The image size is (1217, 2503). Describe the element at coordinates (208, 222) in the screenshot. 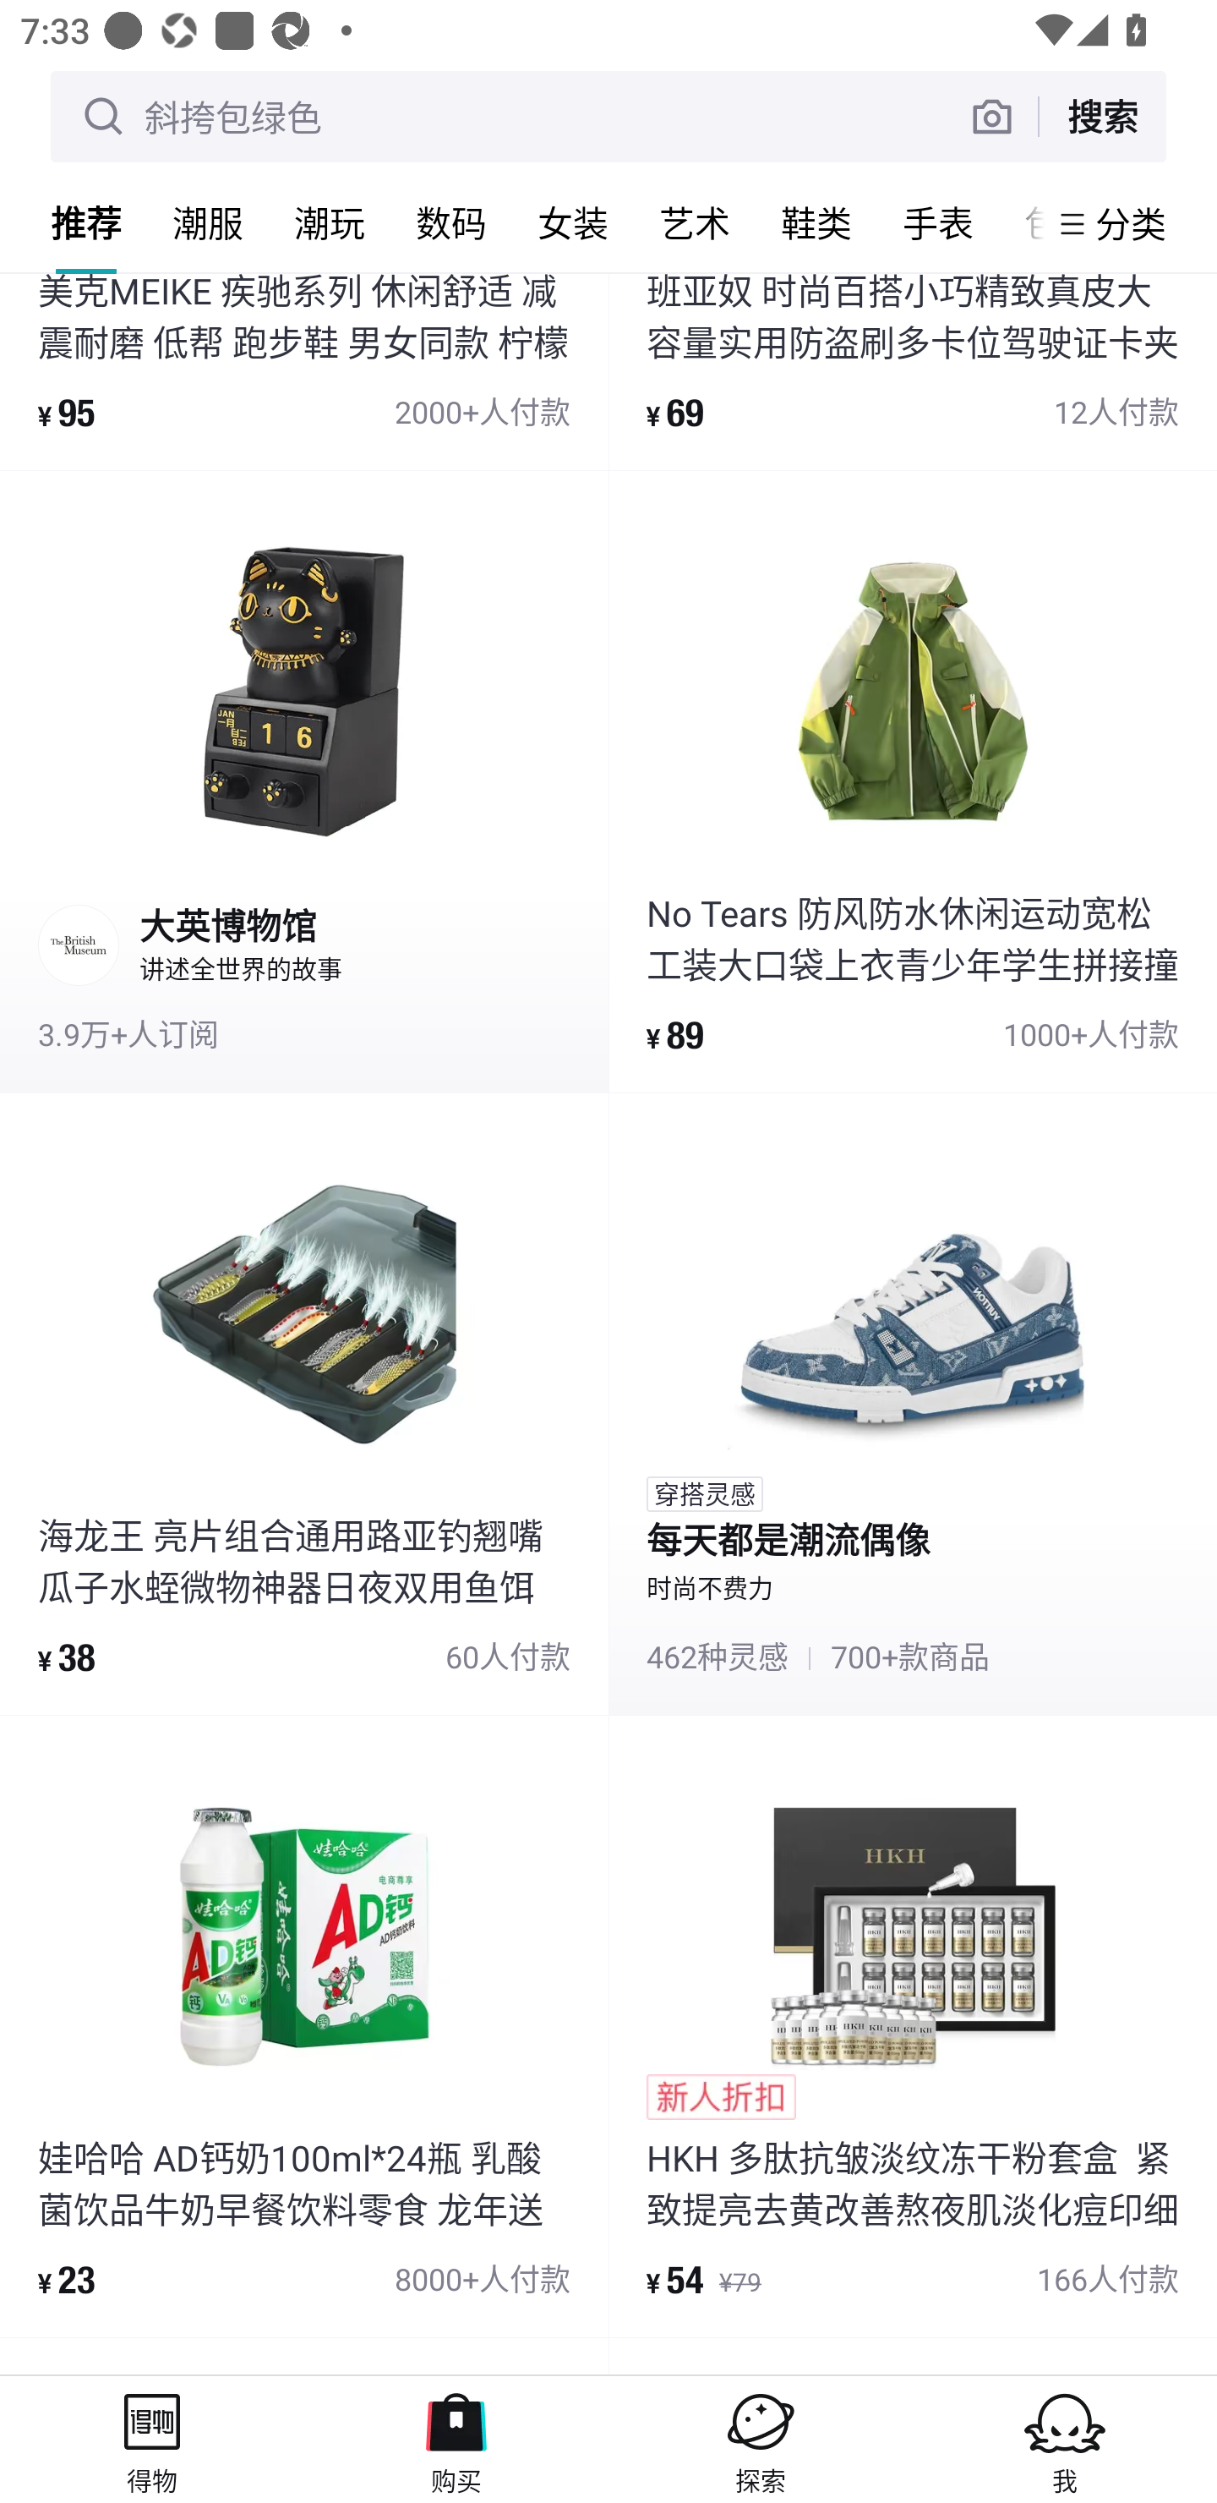

I see `潮服` at that location.